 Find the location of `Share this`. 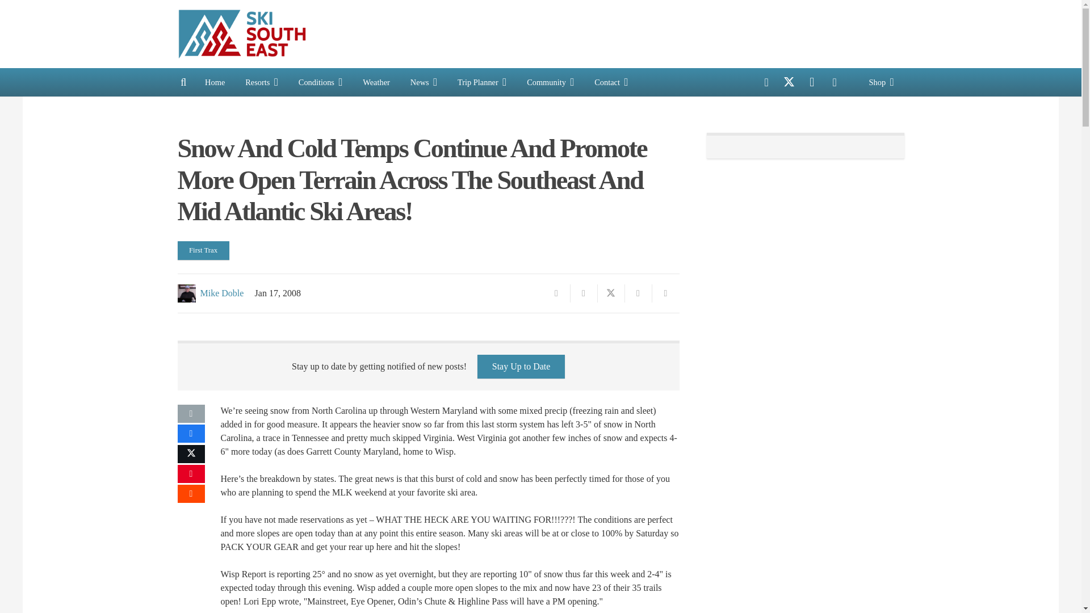

Share this is located at coordinates (191, 494).